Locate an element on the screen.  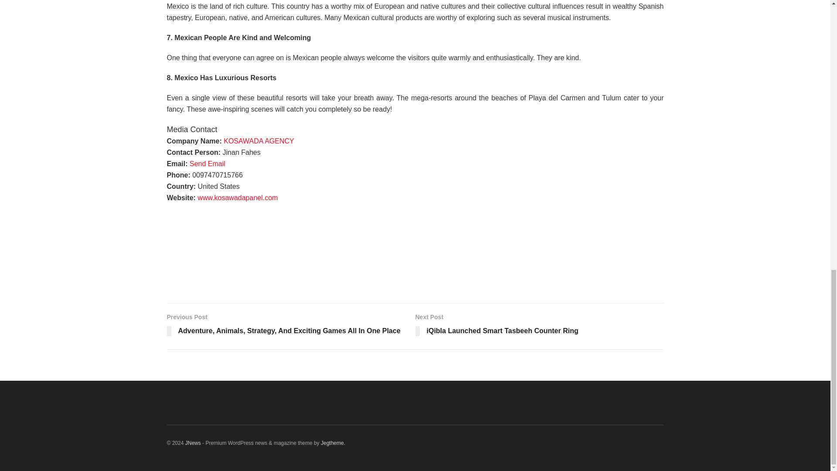
KOSAWADA AGENCY is located at coordinates (208, 164).